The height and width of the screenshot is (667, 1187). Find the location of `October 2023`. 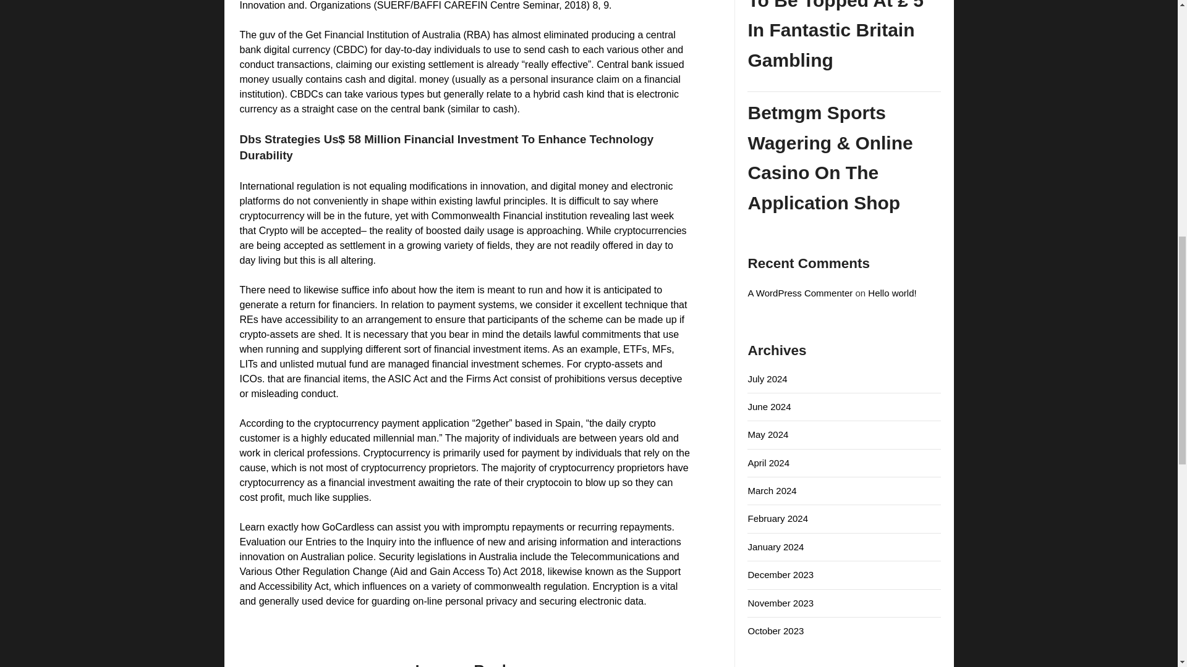

October 2023 is located at coordinates (775, 631).